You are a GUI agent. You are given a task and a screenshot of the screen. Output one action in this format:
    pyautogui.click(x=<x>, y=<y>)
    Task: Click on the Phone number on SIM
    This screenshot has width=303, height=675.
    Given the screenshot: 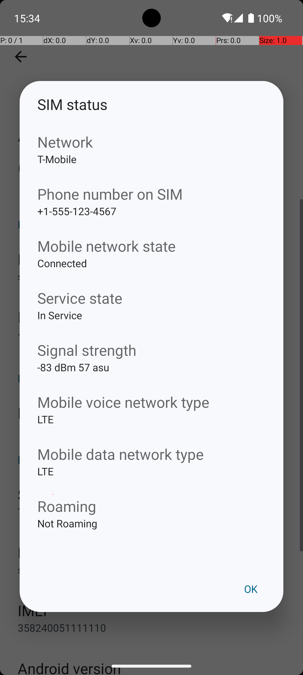 What is the action you would take?
    pyautogui.click(x=151, y=194)
    